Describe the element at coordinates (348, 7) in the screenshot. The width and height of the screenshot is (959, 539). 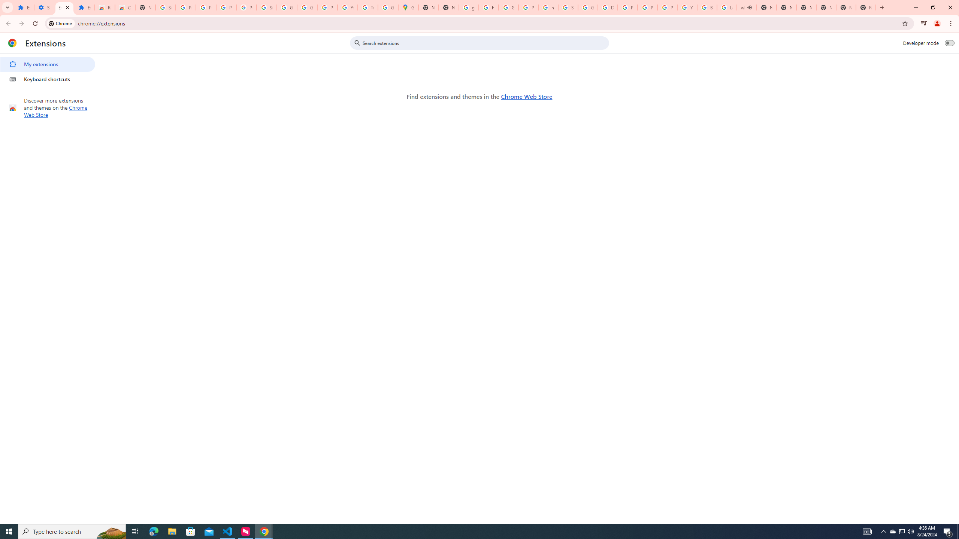
I see `YouTube` at that location.